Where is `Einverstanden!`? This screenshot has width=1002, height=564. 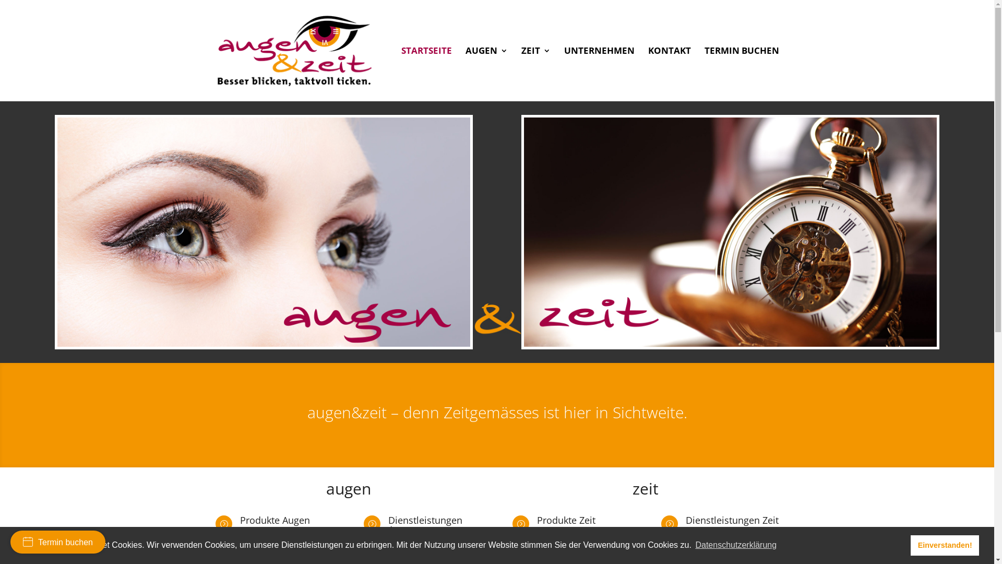
Einverstanden! is located at coordinates (945, 545).